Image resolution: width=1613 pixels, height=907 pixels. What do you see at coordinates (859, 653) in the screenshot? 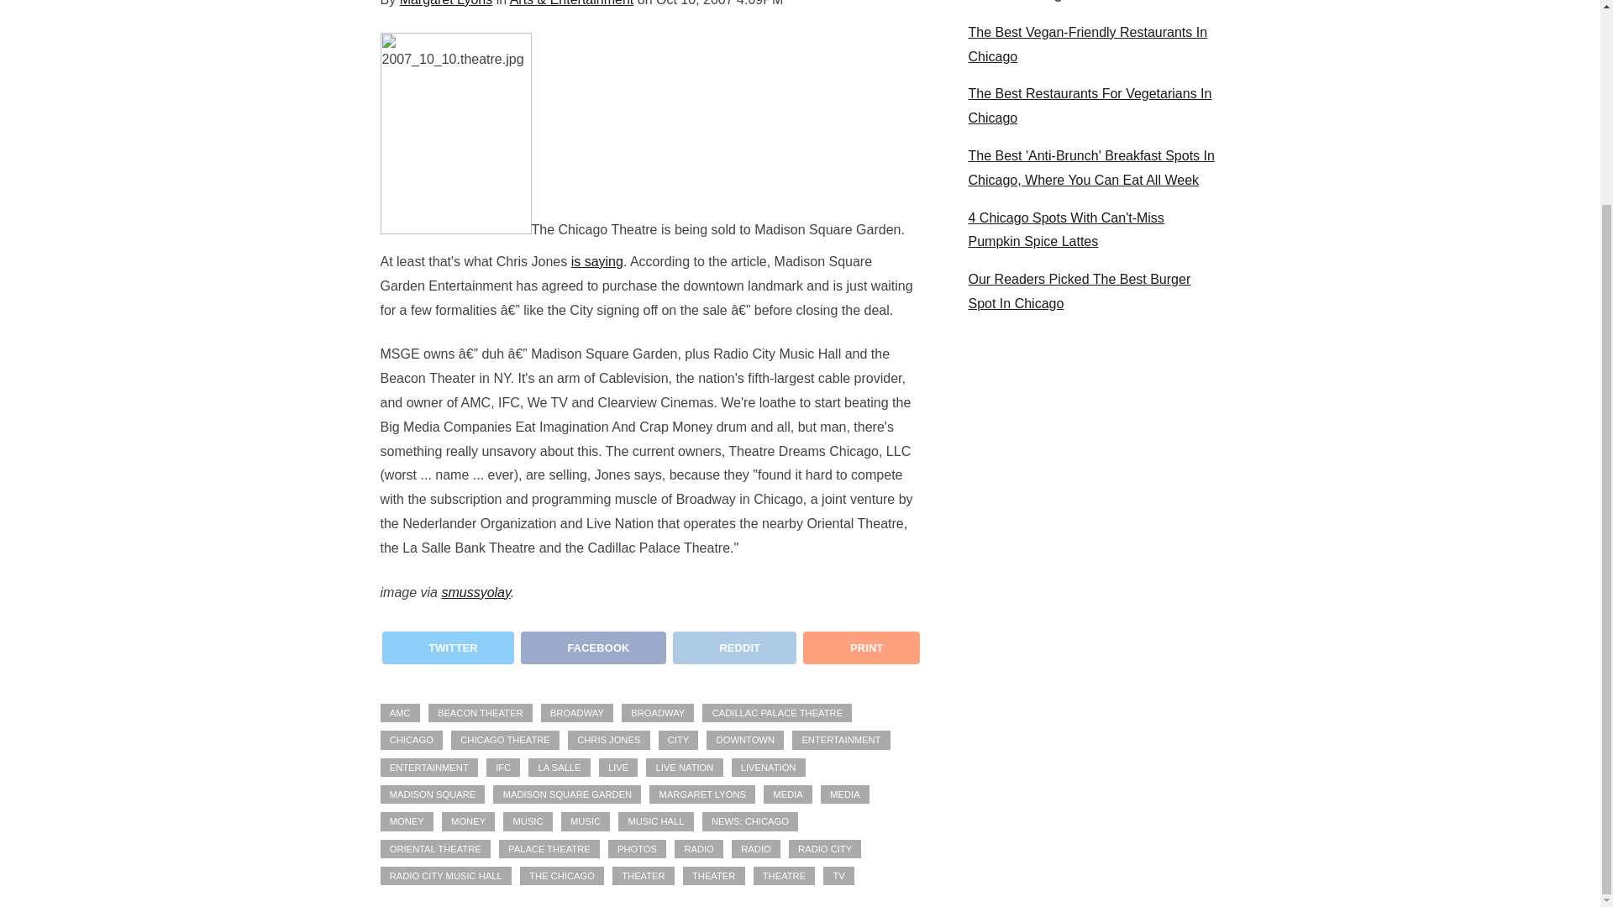
I see `PRINT` at bounding box center [859, 653].